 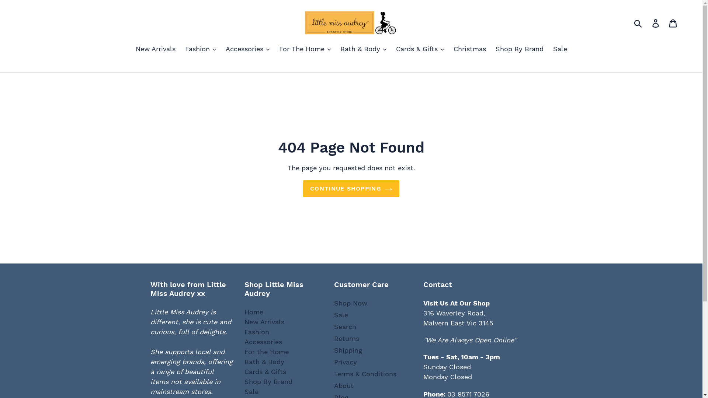 What do you see at coordinates (156, 49) in the screenshot?
I see `New Arrivals` at bounding box center [156, 49].